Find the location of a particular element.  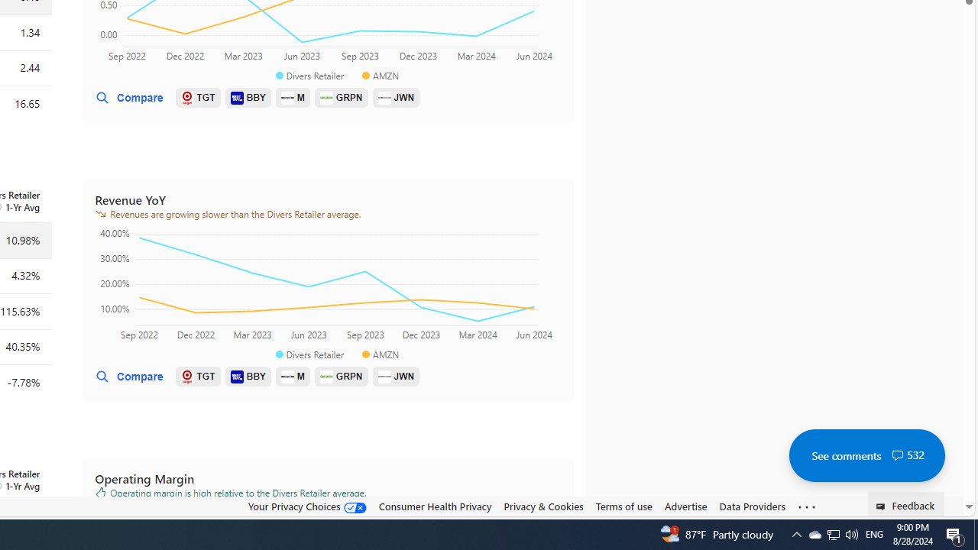

Advertise is located at coordinates (685, 506).